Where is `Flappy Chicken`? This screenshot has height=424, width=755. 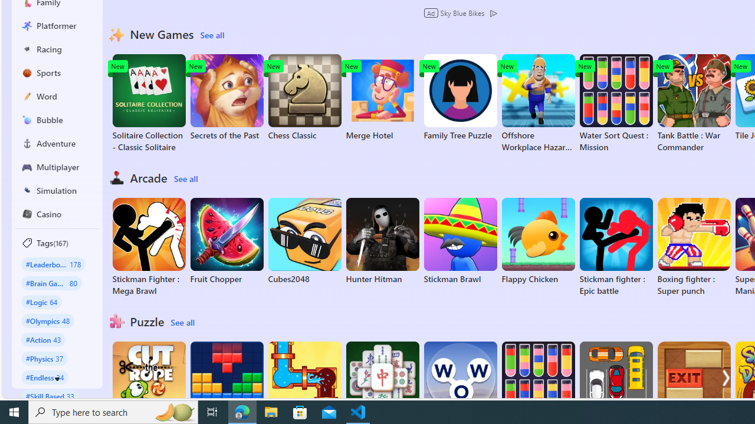
Flappy Chicken is located at coordinates (538, 241).